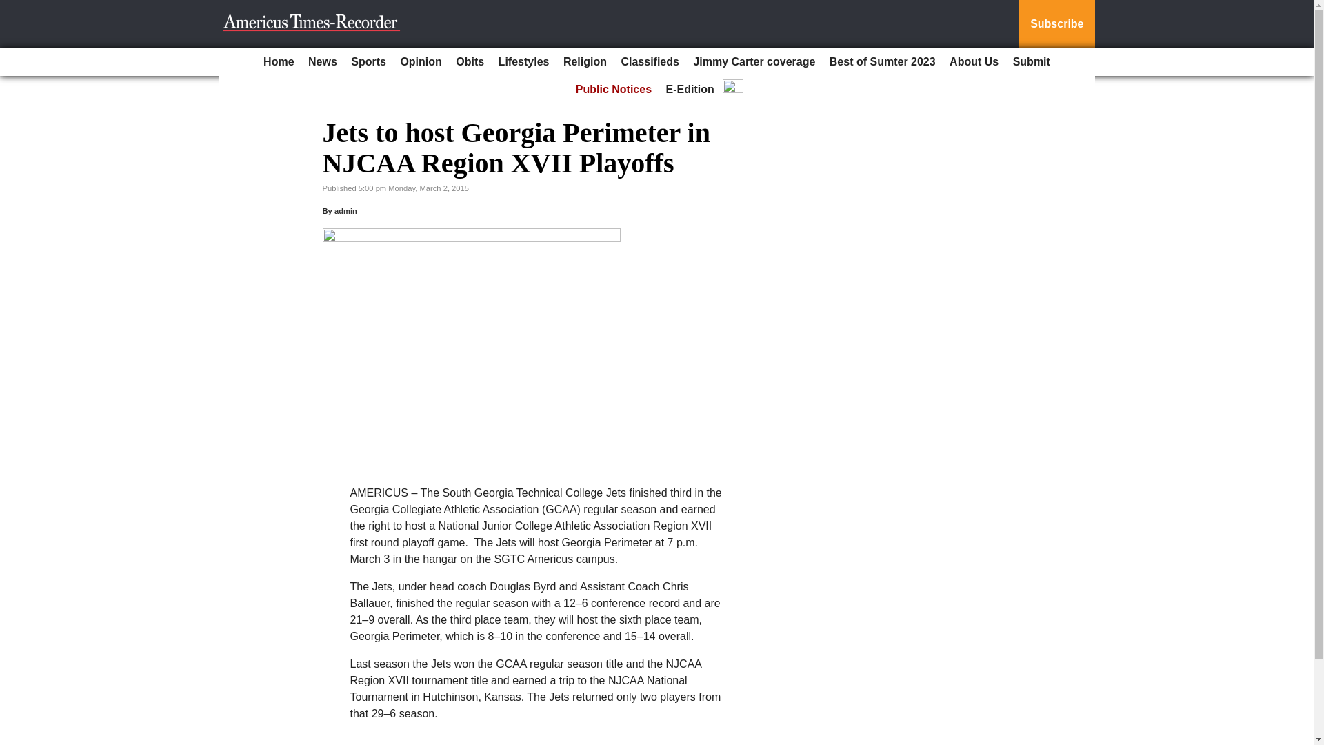  What do you see at coordinates (346, 211) in the screenshot?
I see `admin` at bounding box center [346, 211].